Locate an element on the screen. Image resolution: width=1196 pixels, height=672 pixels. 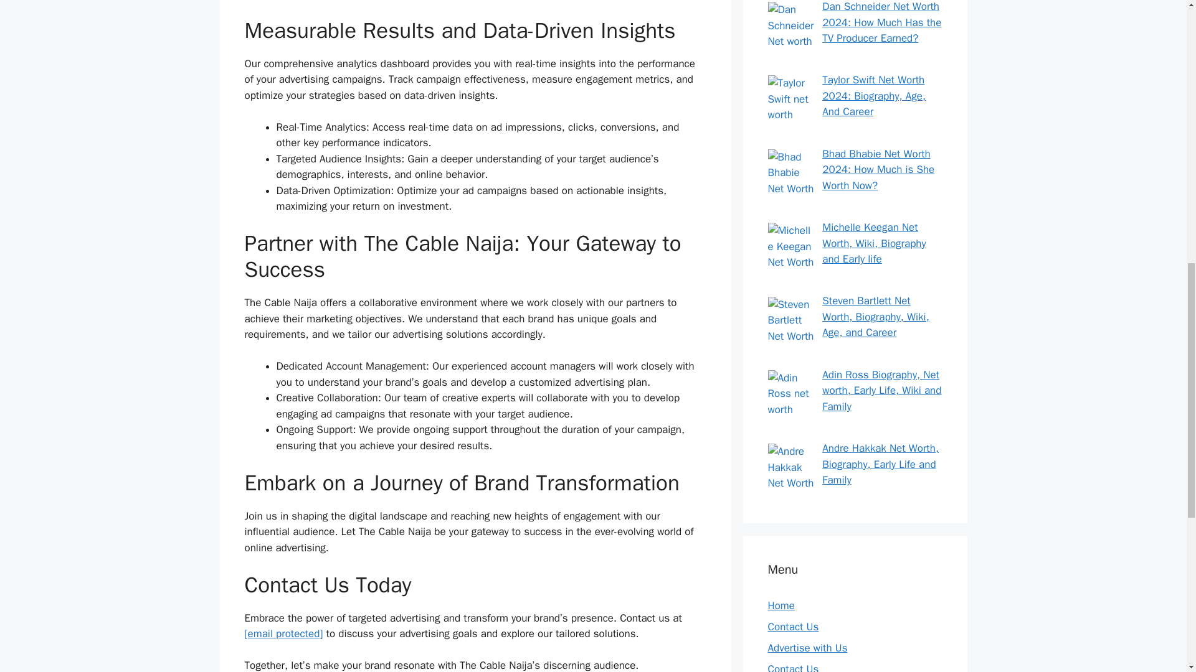
Contact Us is located at coordinates (792, 627).